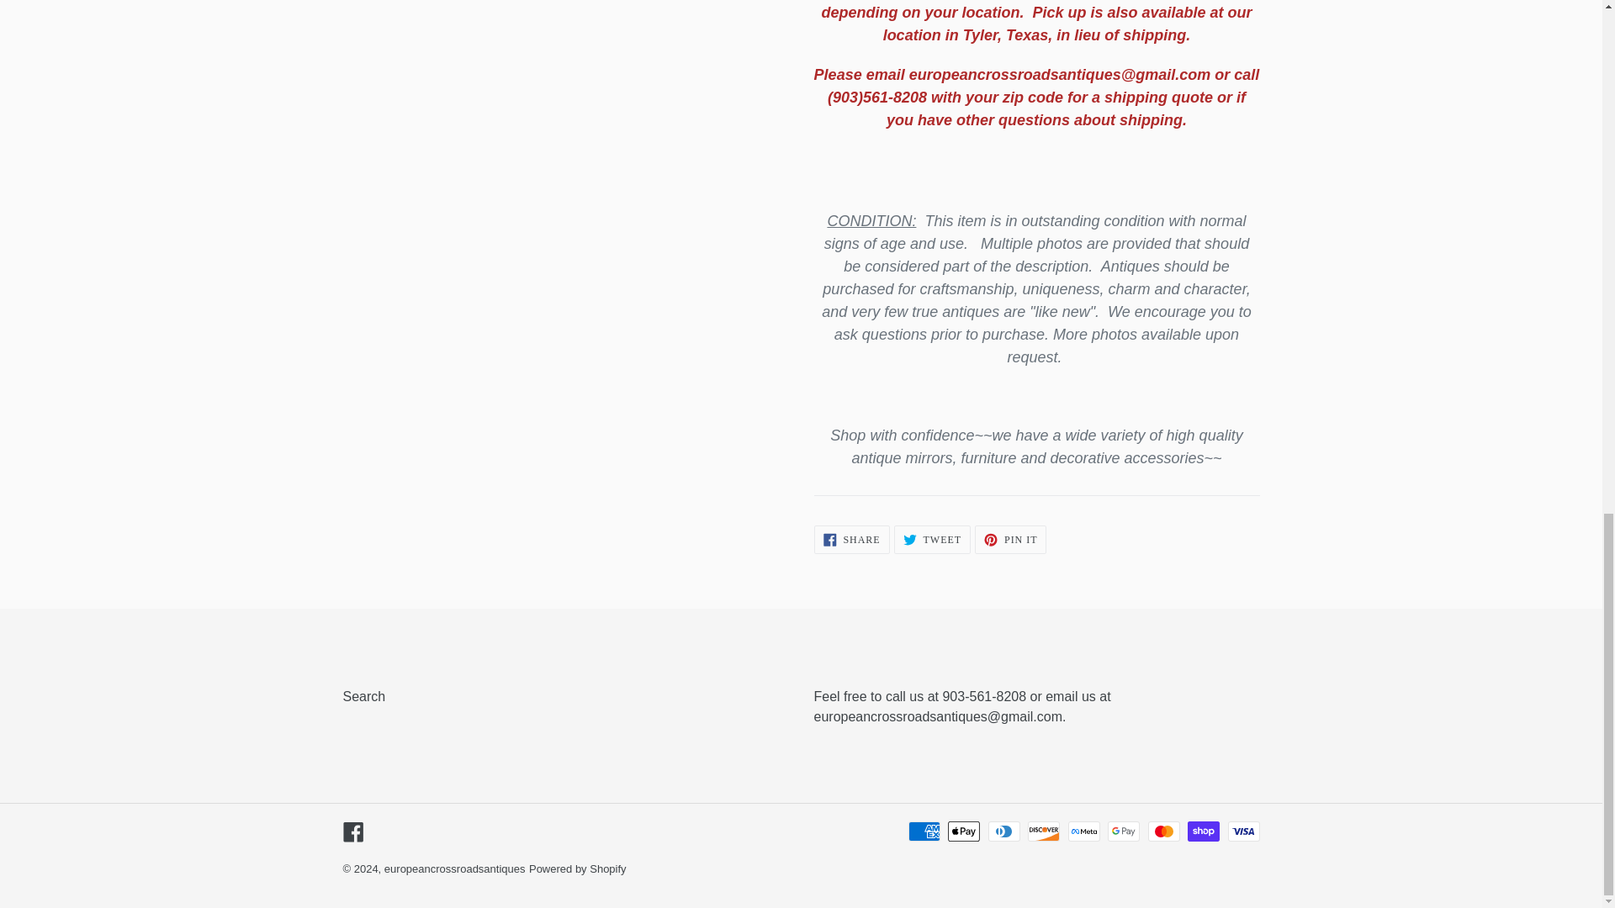 Image resolution: width=1615 pixels, height=908 pixels. What do you see at coordinates (851, 540) in the screenshot?
I see `Facebook` at bounding box center [851, 540].